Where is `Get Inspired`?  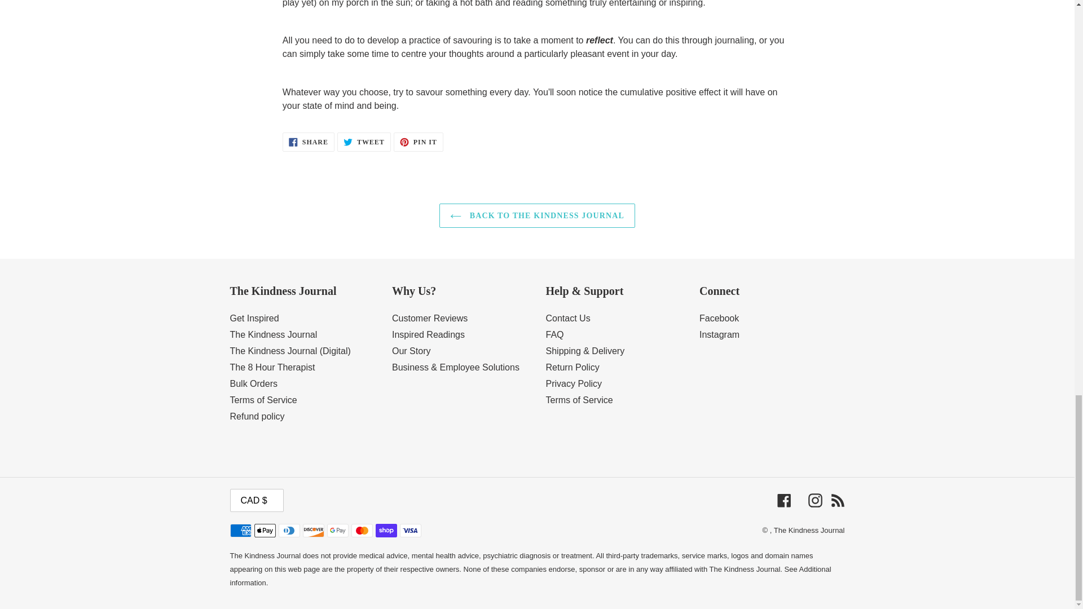
Get Inspired is located at coordinates (309, 142).